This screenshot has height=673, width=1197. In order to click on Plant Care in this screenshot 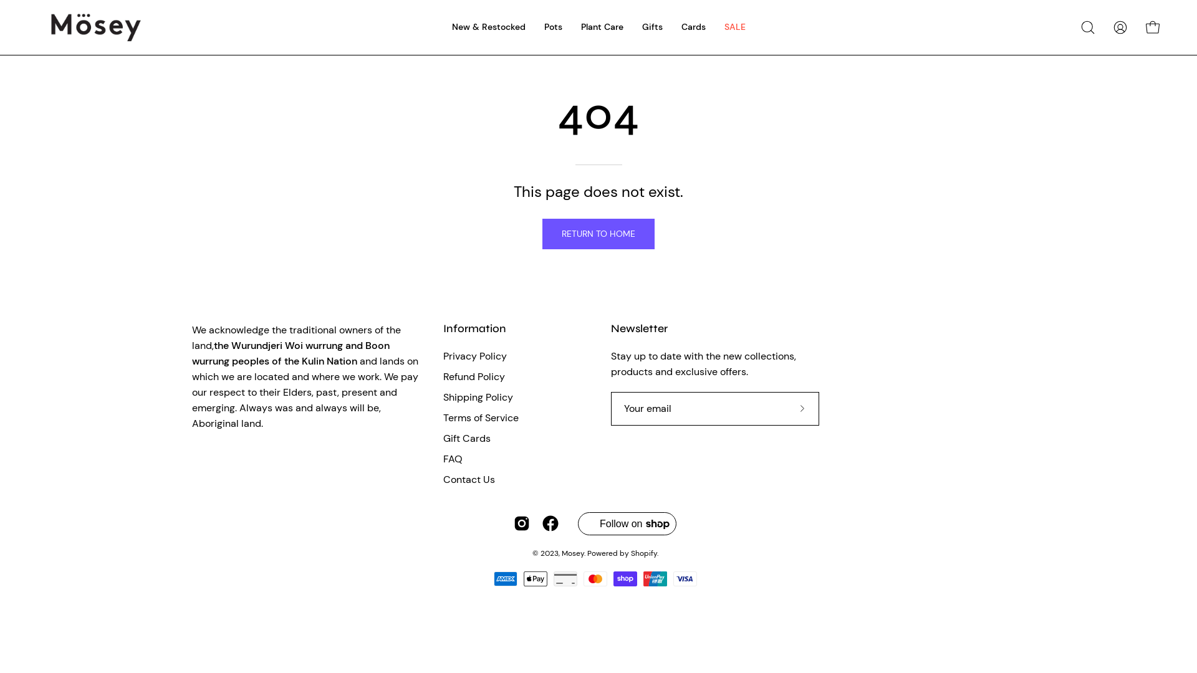, I will do `click(601, 27)`.